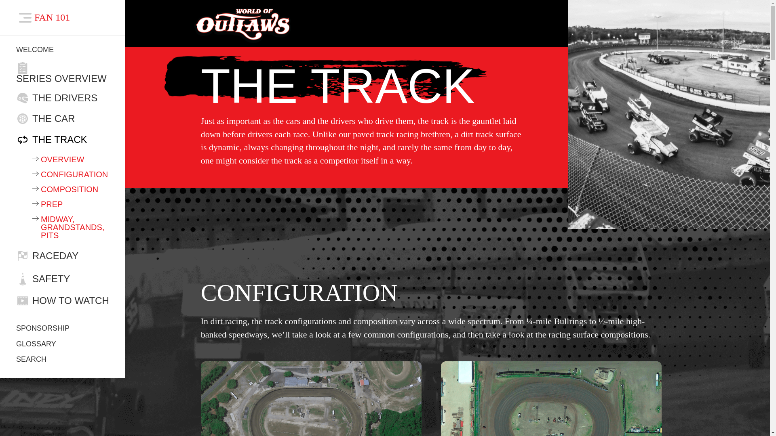 This screenshot has height=436, width=776. What do you see at coordinates (63, 325) in the screenshot?
I see `SPONSORSHIP` at bounding box center [63, 325].